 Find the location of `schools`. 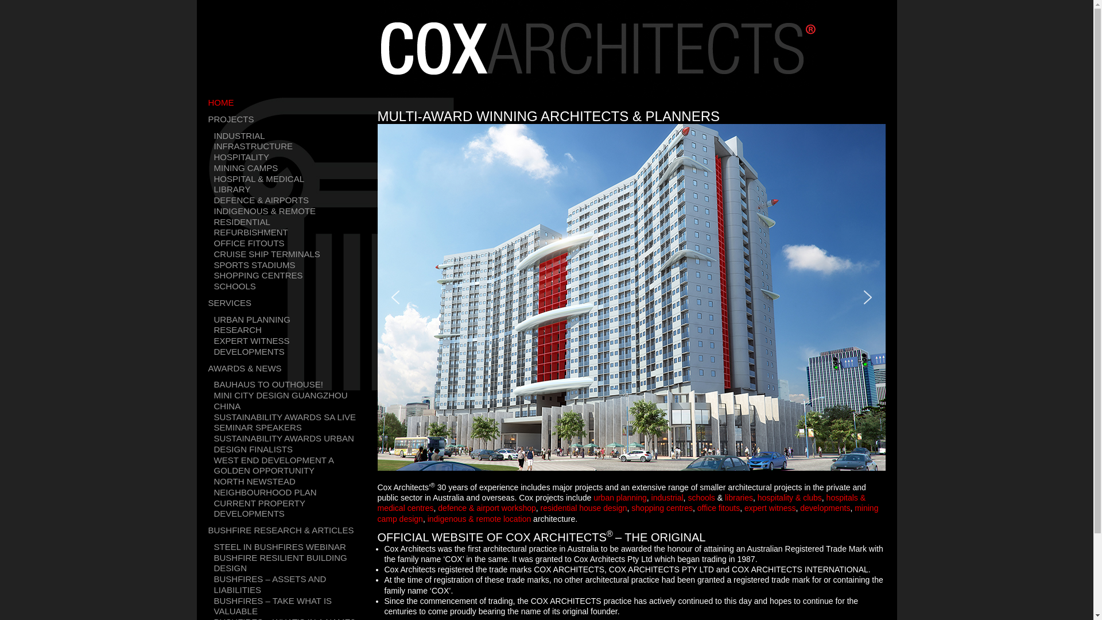

schools is located at coordinates (701, 498).